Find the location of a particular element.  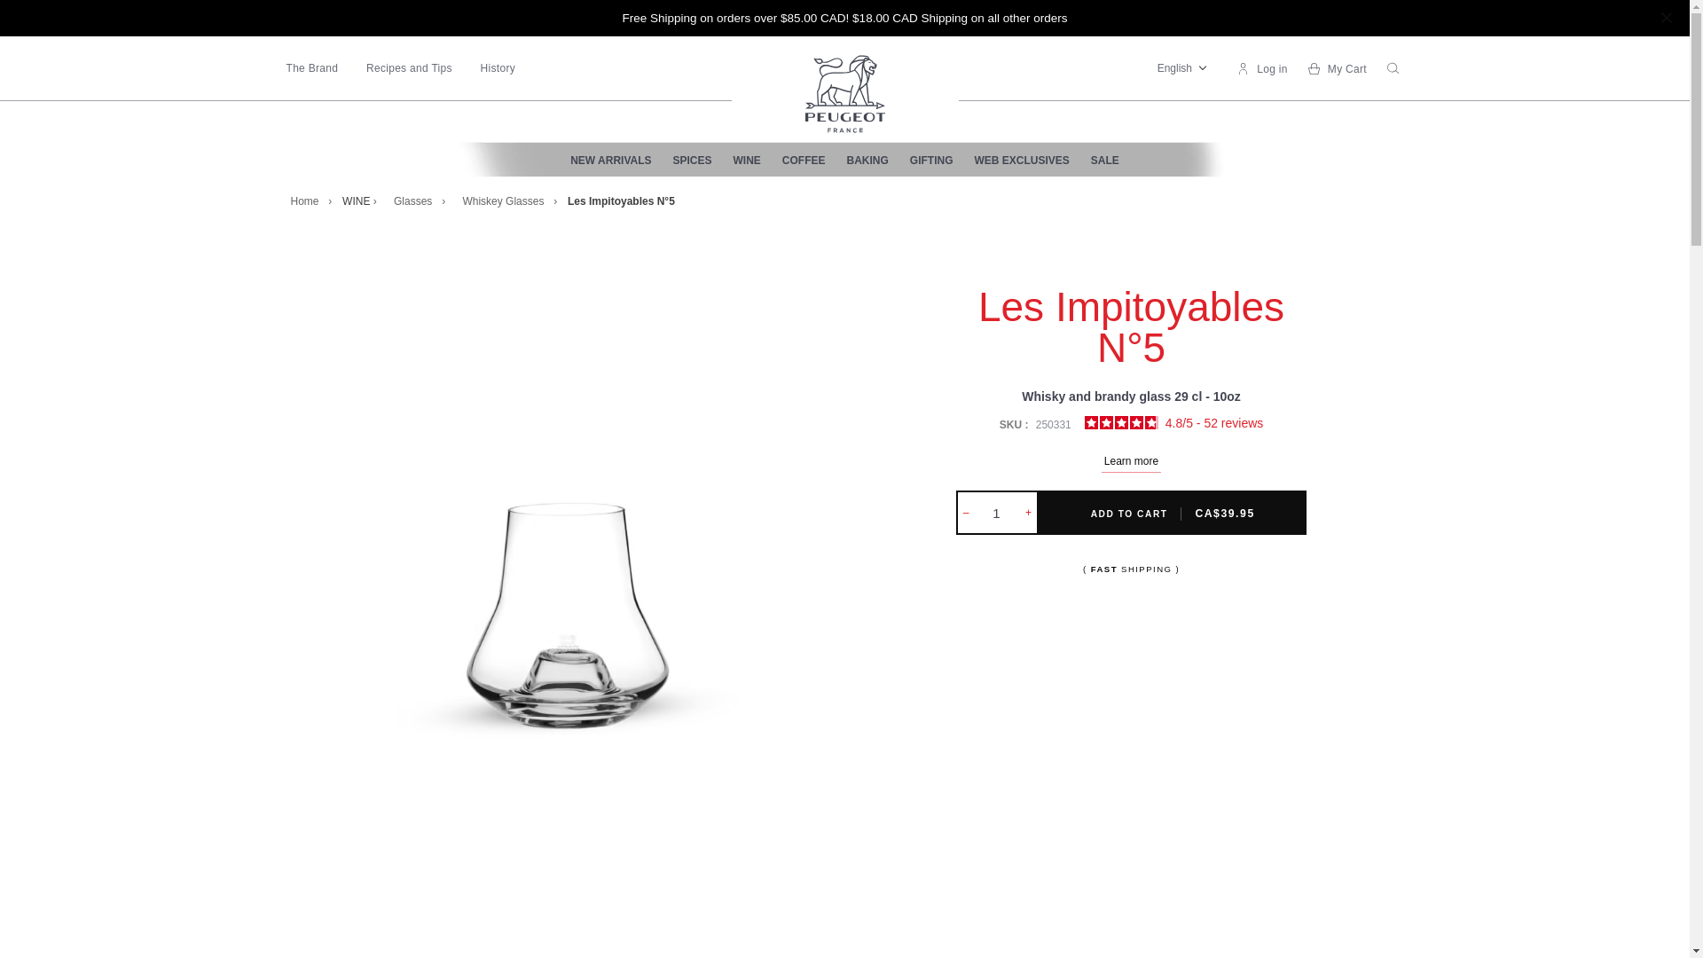

Log in is located at coordinates (1261, 69).